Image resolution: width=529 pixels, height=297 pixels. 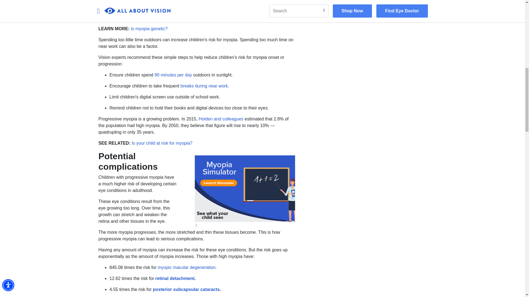 What do you see at coordinates (221, 119) in the screenshot?
I see `Holden and colleagues` at bounding box center [221, 119].